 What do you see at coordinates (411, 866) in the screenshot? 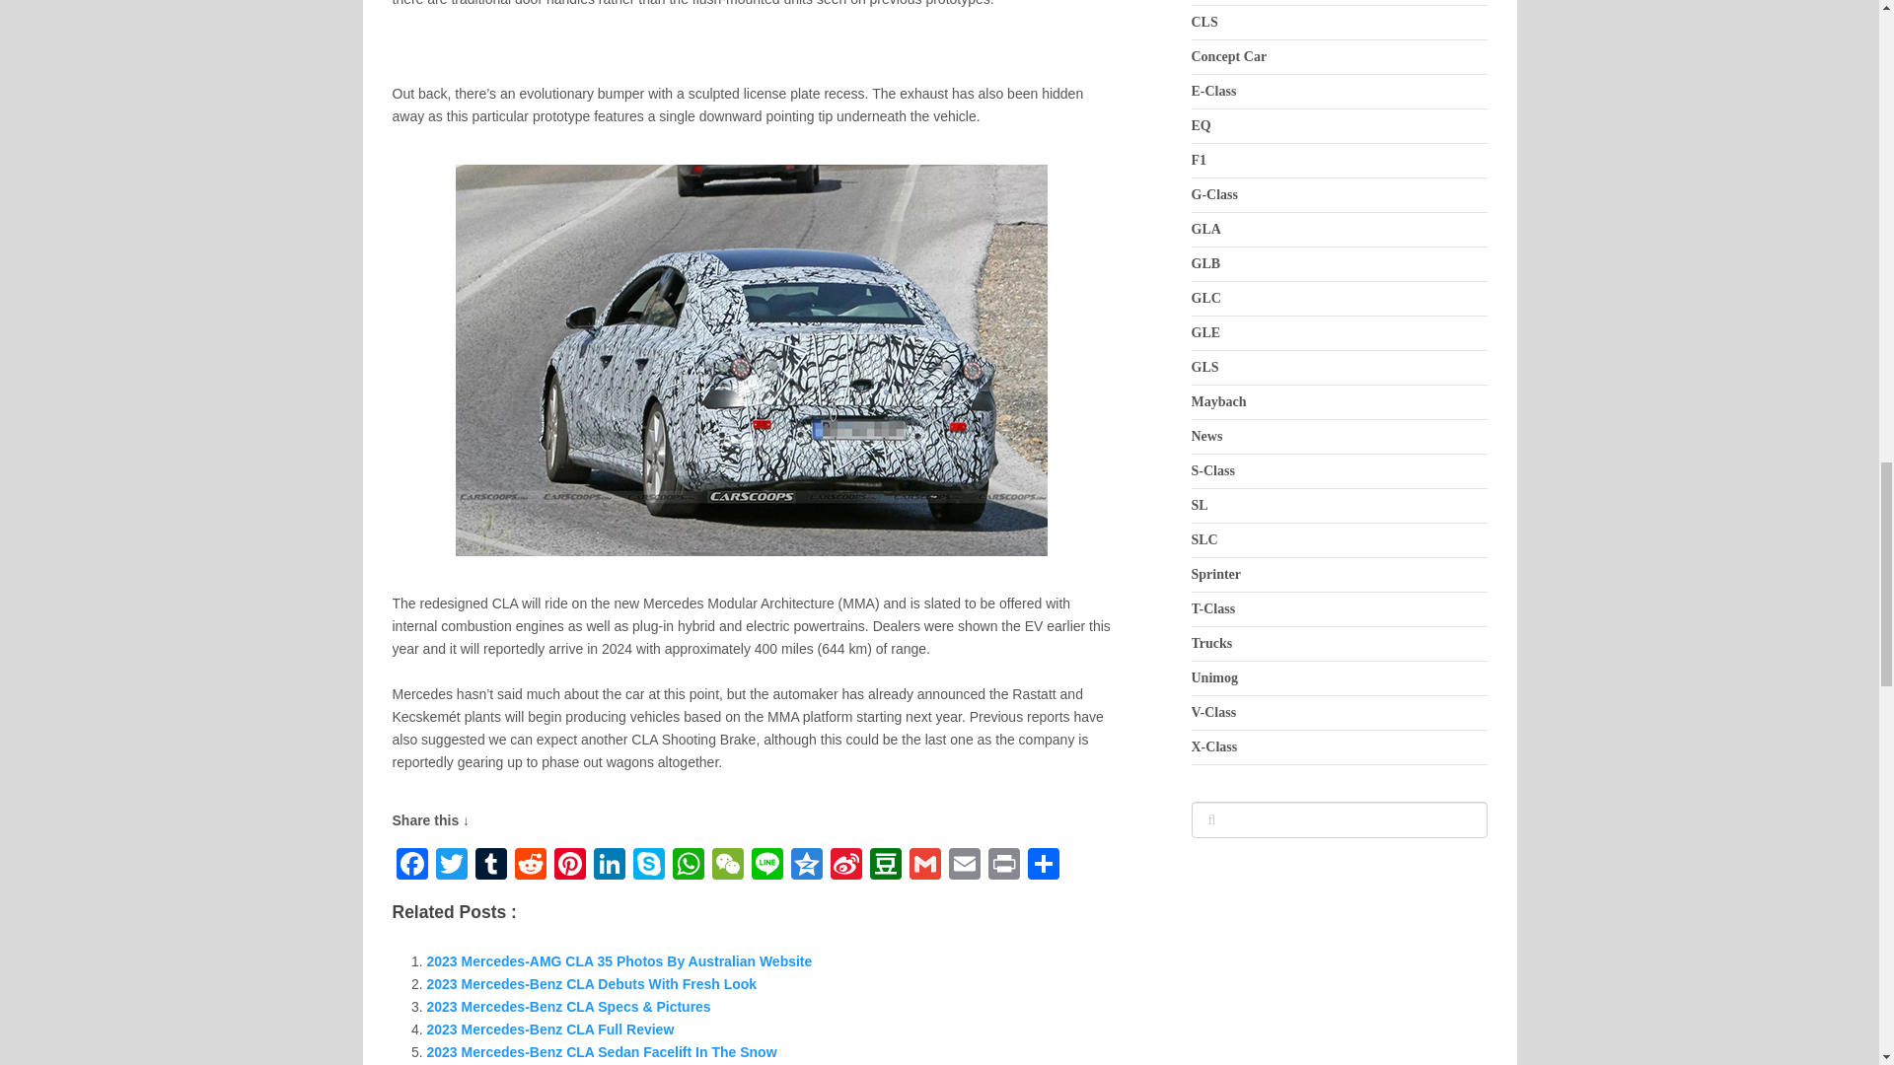
I see `Facebook` at bounding box center [411, 866].